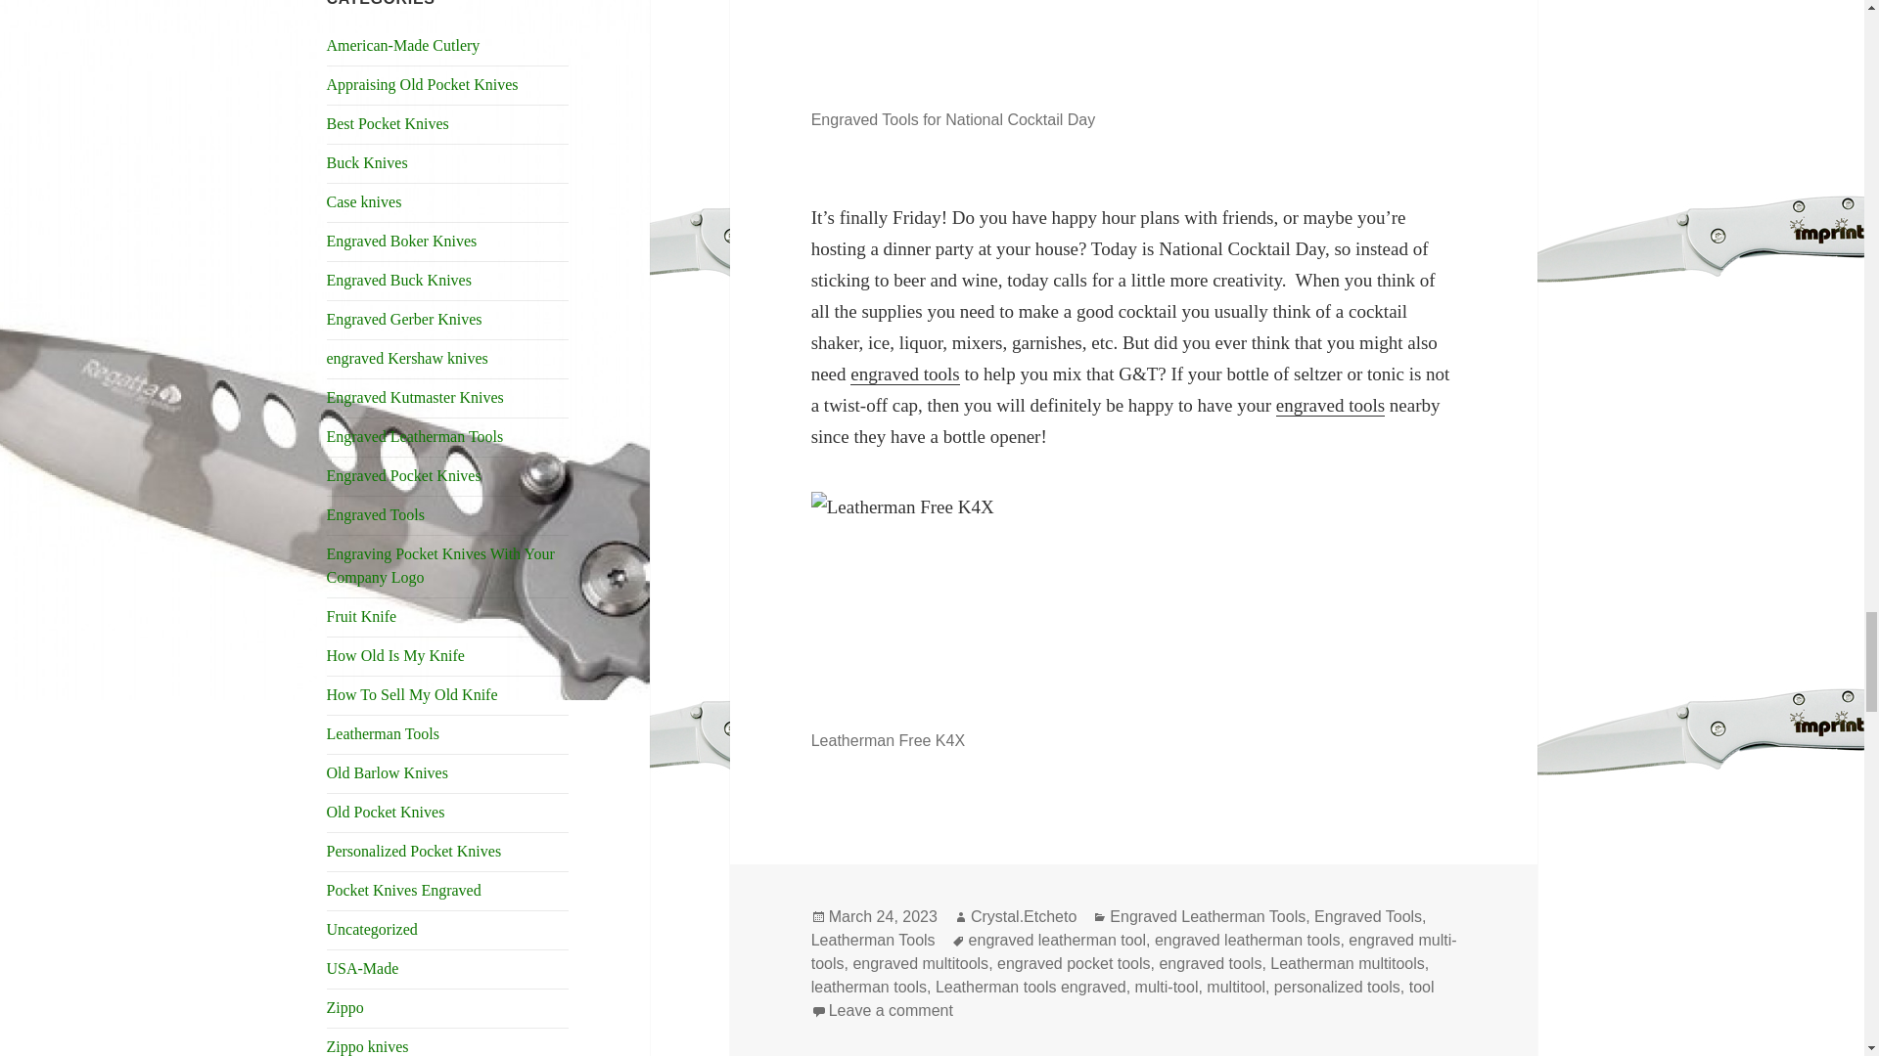 This screenshot has height=1056, width=1879. What do you see at coordinates (388, 772) in the screenshot?
I see `How can I find the age of my Barlow knife?` at bounding box center [388, 772].